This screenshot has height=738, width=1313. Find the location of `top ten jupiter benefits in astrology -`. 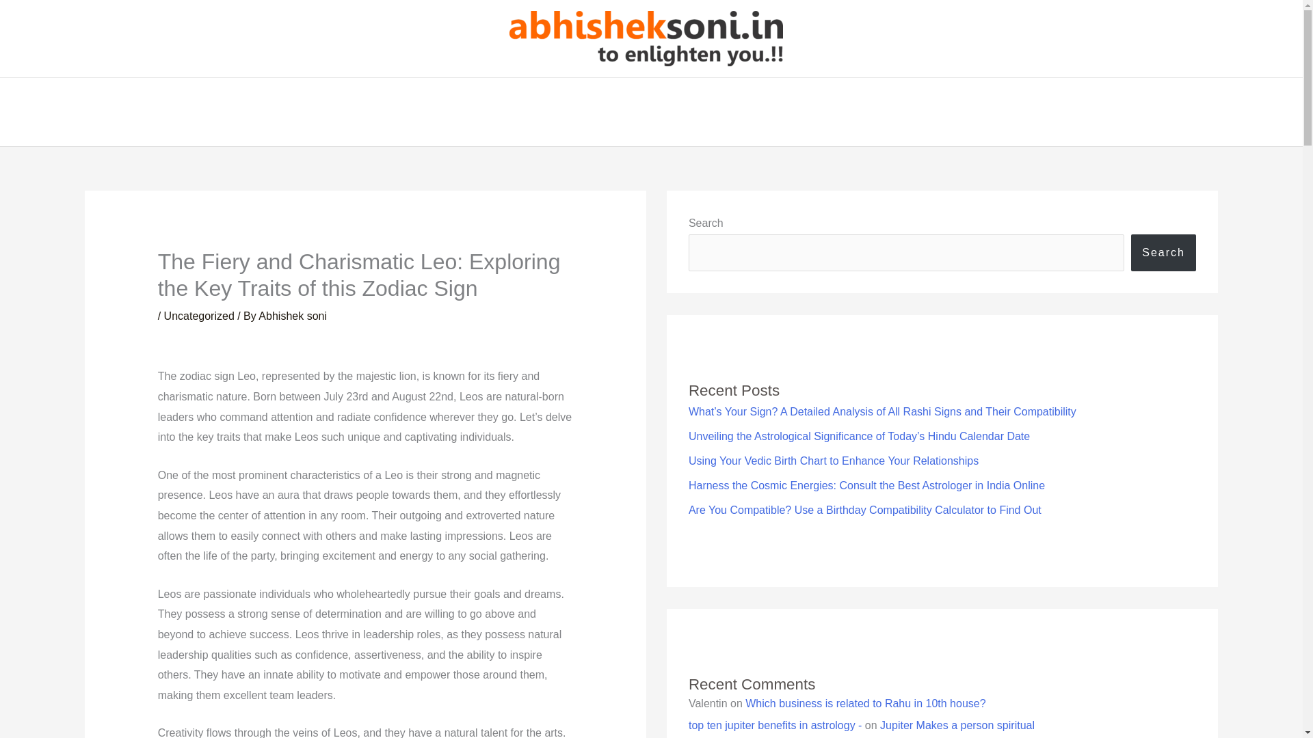

top ten jupiter benefits in astrology - is located at coordinates (774, 726).